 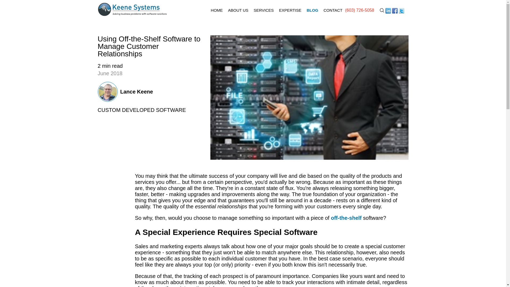 What do you see at coordinates (133, 9) in the screenshot?
I see `logo` at bounding box center [133, 9].